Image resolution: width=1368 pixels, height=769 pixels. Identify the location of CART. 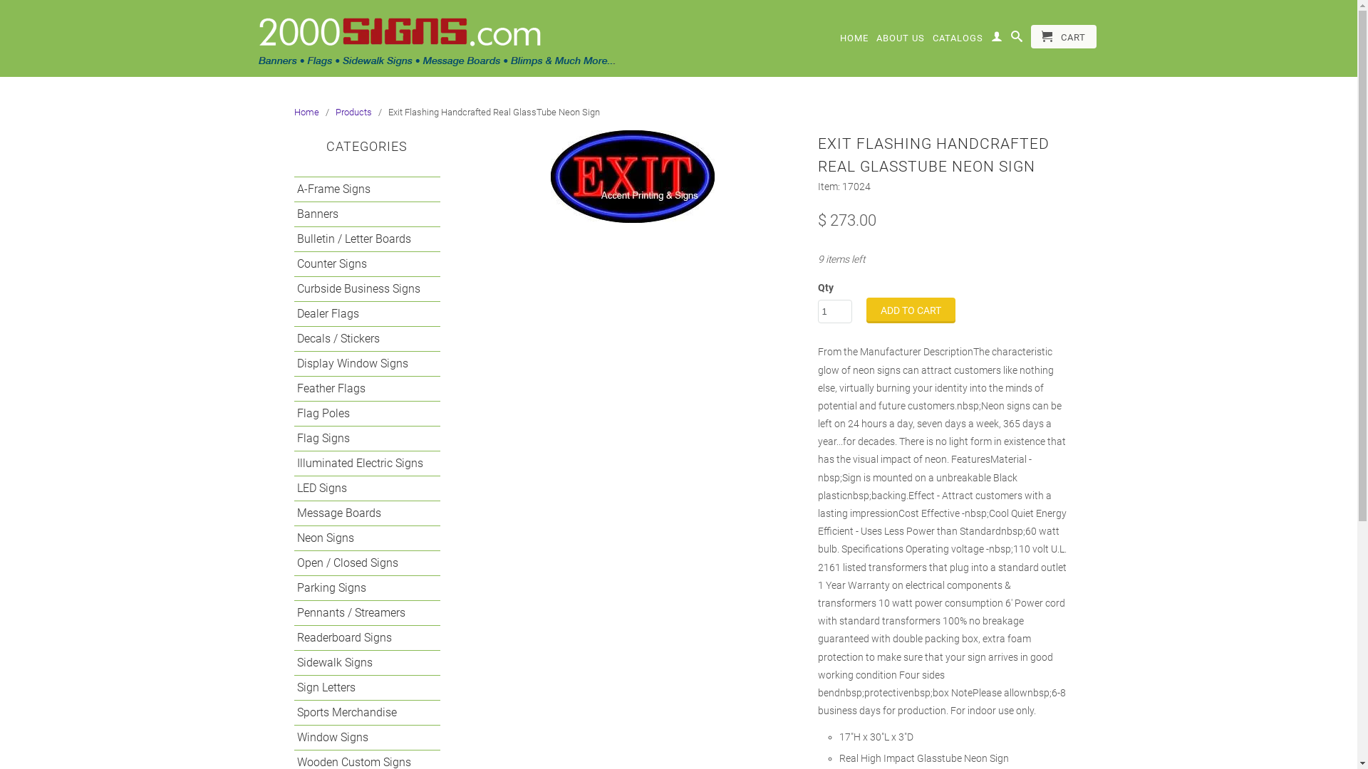
(1063, 37).